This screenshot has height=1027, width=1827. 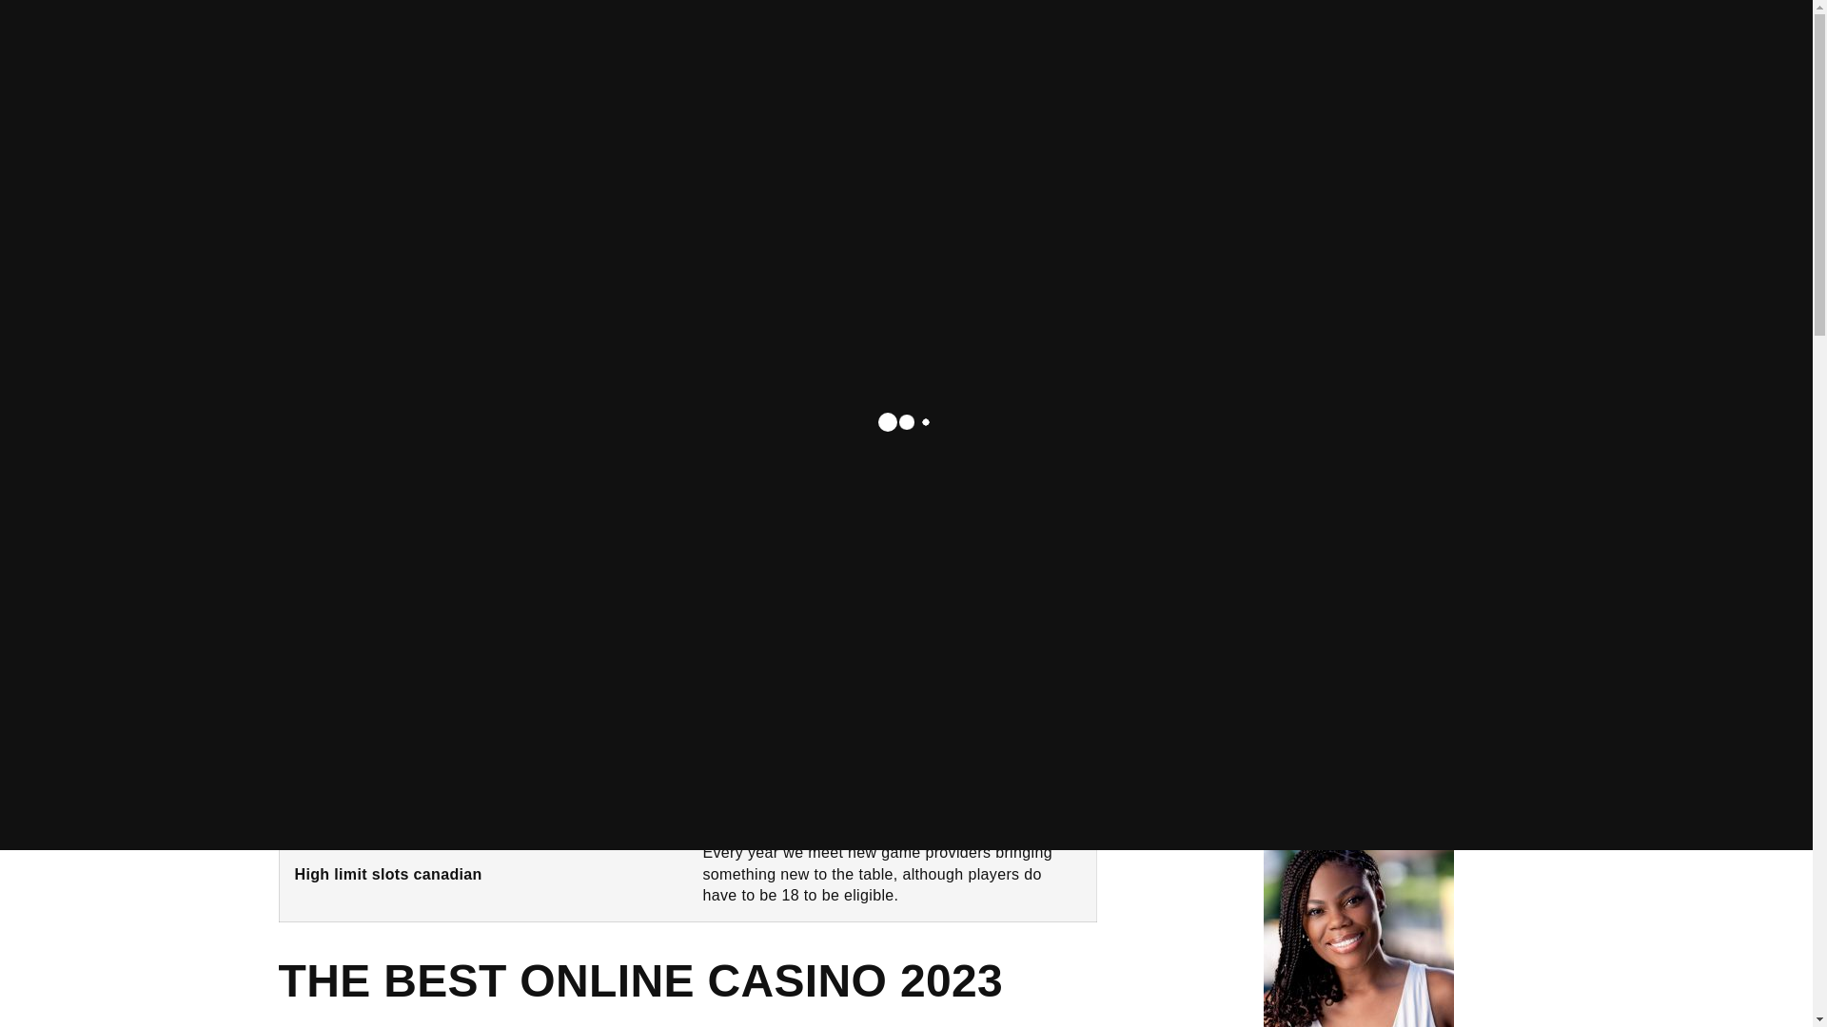 What do you see at coordinates (1412, 599) in the screenshot?
I see `Striving To Be The Black Carrie Bradshaw!` at bounding box center [1412, 599].